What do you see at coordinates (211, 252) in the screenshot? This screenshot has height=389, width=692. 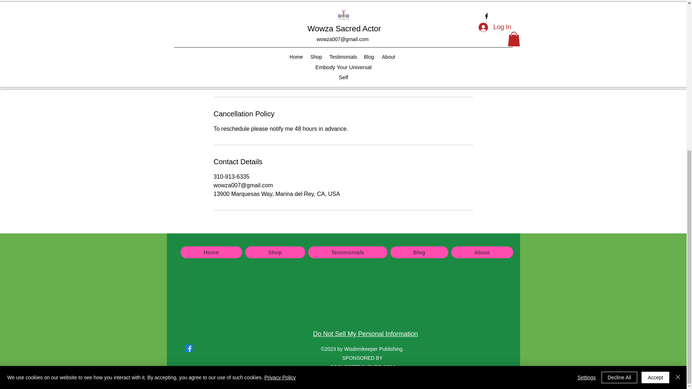 I see `Home` at bounding box center [211, 252].